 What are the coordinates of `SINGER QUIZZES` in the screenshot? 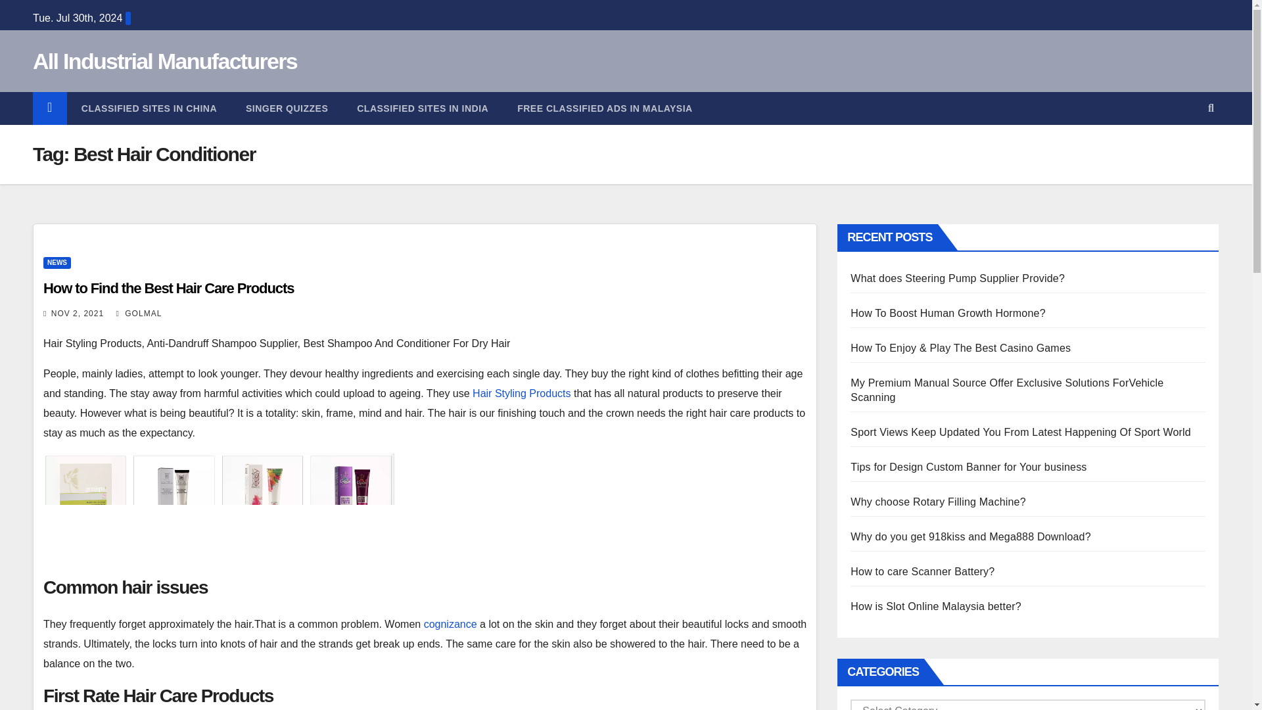 It's located at (287, 108).